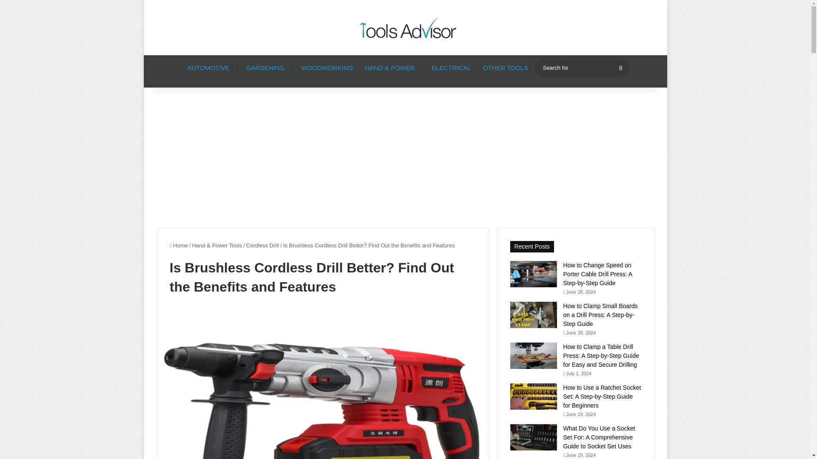 The image size is (817, 459). Describe the element at coordinates (451, 68) in the screenshot. I see `ELECTRICAL` at that location.